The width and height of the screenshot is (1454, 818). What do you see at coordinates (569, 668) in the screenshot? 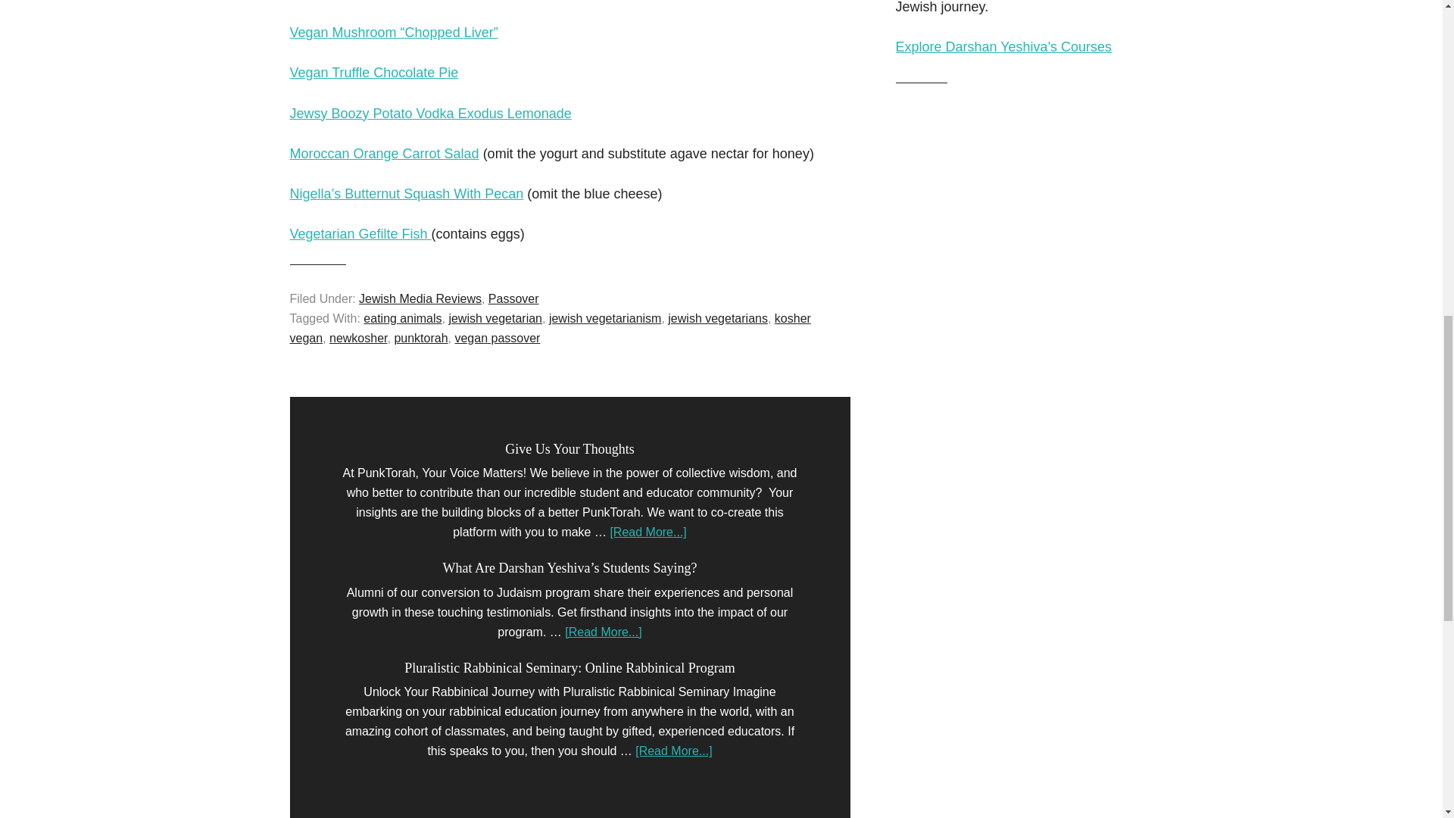
I see `Pluralistic Rabbinical Seminary: Online Rabbinical Program` at bounding box center [569, 668].